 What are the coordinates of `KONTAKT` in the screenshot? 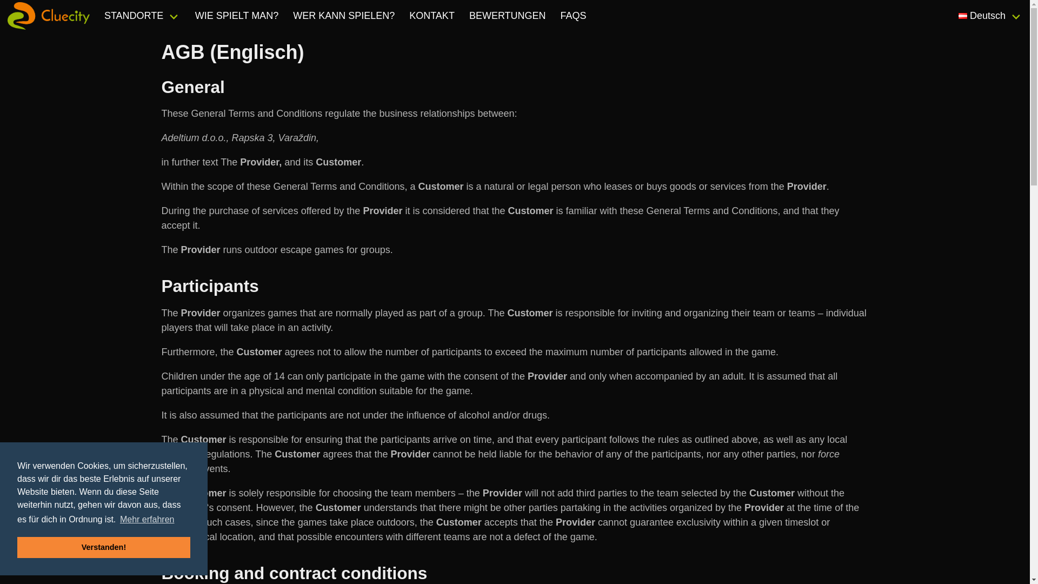 It's located at (432, 16).